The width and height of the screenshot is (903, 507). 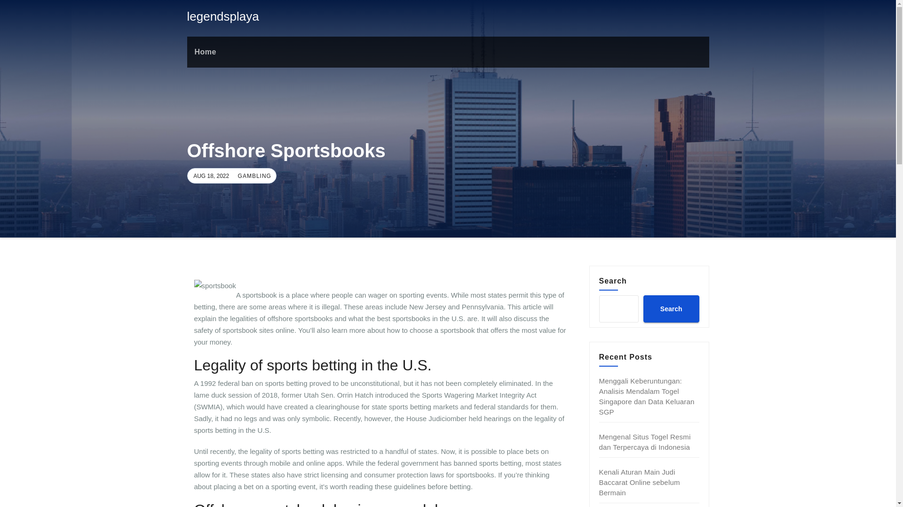 I want to click on Home, so click(x=205, y=52).